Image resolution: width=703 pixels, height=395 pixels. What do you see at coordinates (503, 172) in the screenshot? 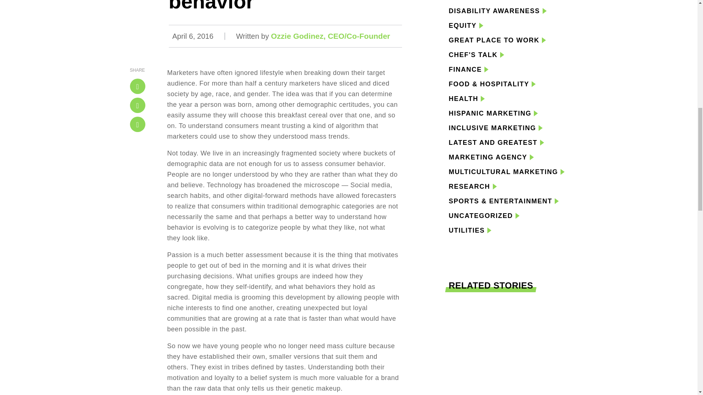
I see `MULTICULTURAL MARKETING` at bounding box center [503, 172].